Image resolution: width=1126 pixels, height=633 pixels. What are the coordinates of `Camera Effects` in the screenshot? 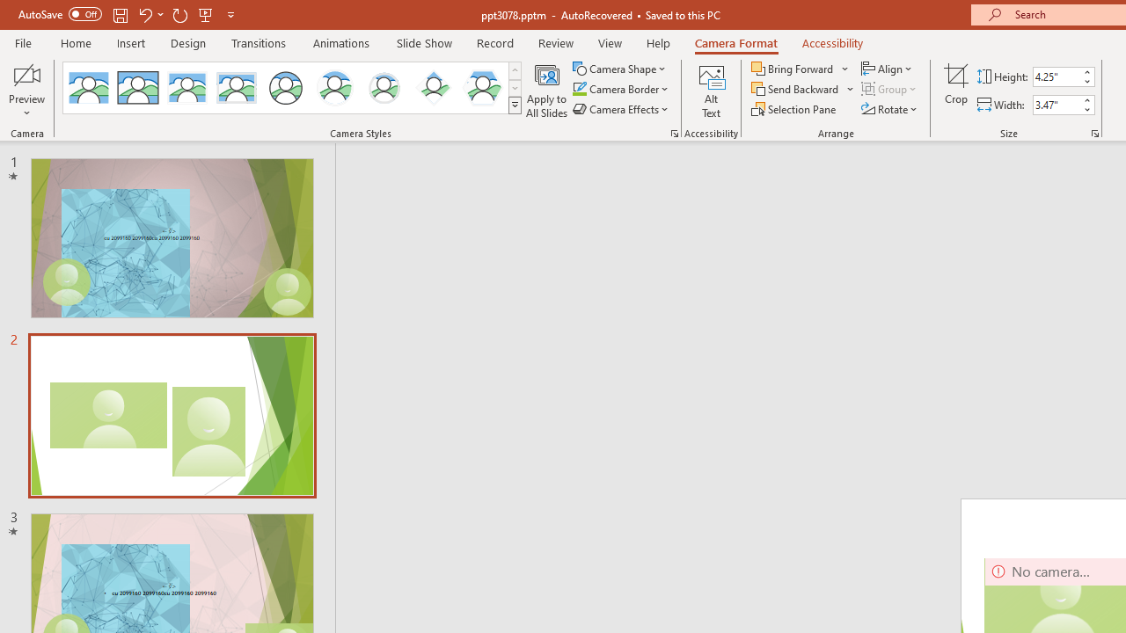 It's located at (621, 109).